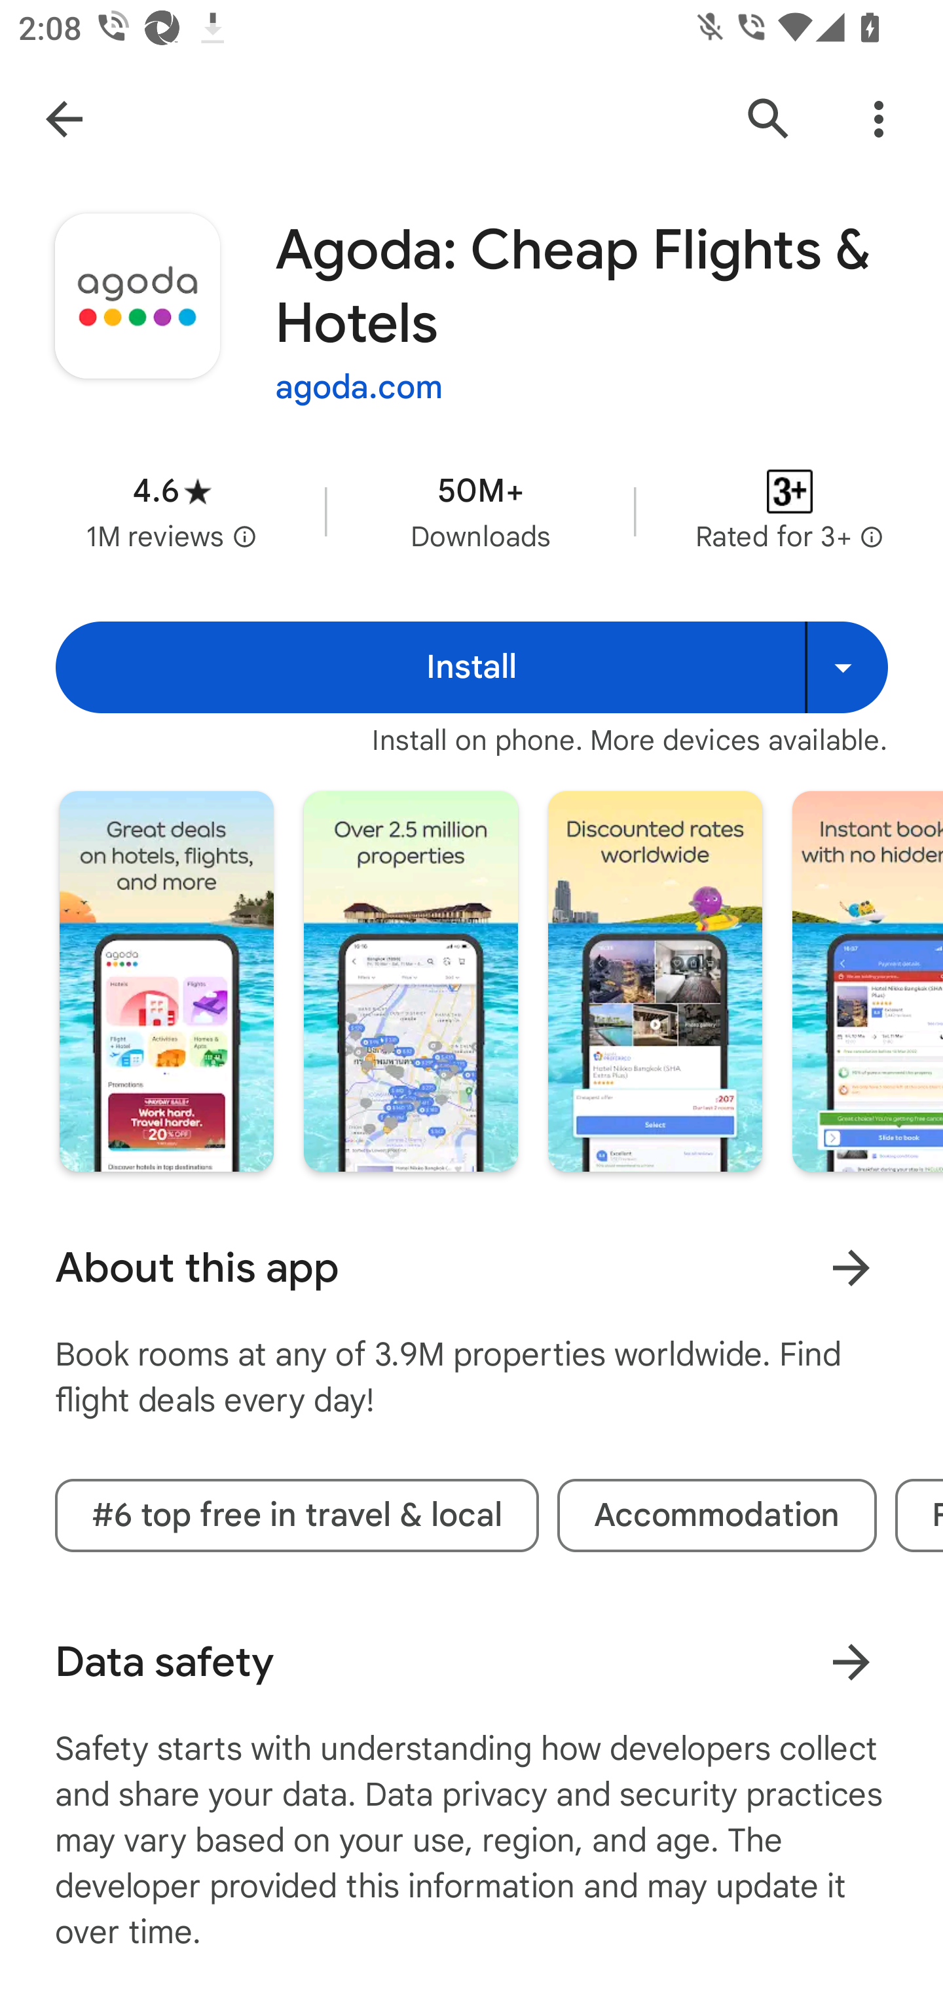 This screenshot has height=1991, width=943. Describe the element at coordinates (64, 119) in the screenshot. I see `Navigate up` at that location.